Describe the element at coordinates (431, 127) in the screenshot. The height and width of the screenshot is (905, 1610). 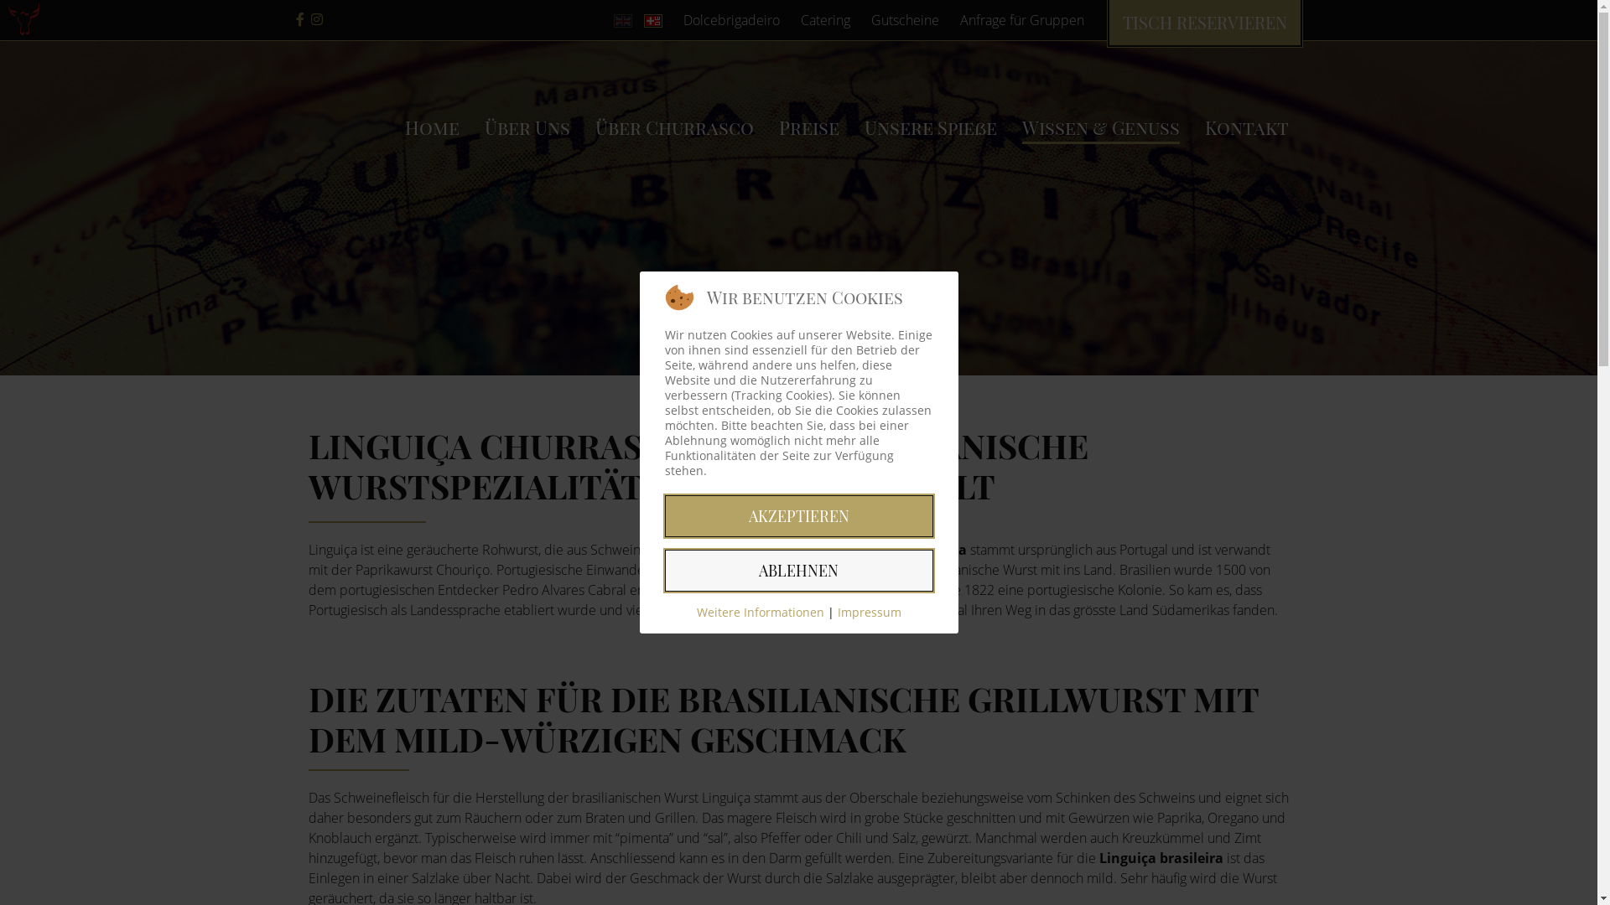
I see `Home` at that location.